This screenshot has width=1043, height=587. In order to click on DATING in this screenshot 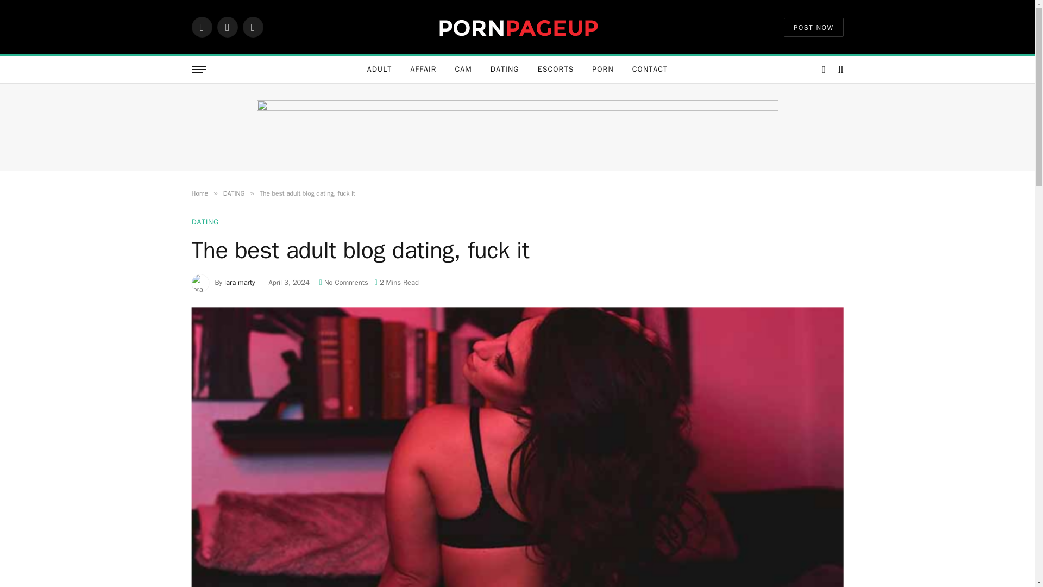, I will do `click(204, 222)`.